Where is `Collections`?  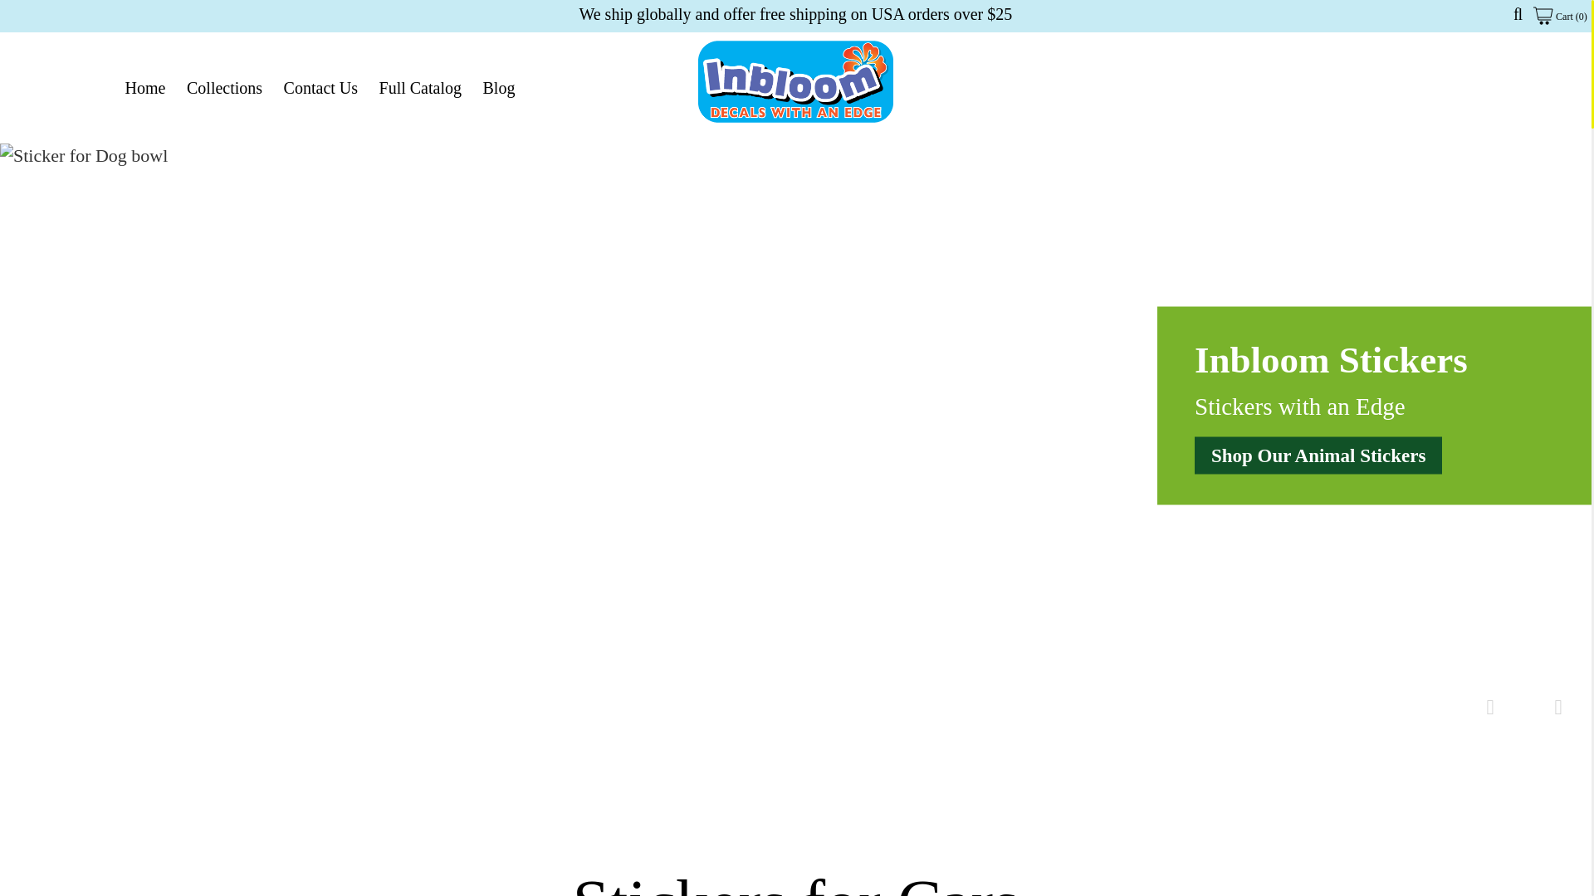 Collections is located at coordinates (224, 88).